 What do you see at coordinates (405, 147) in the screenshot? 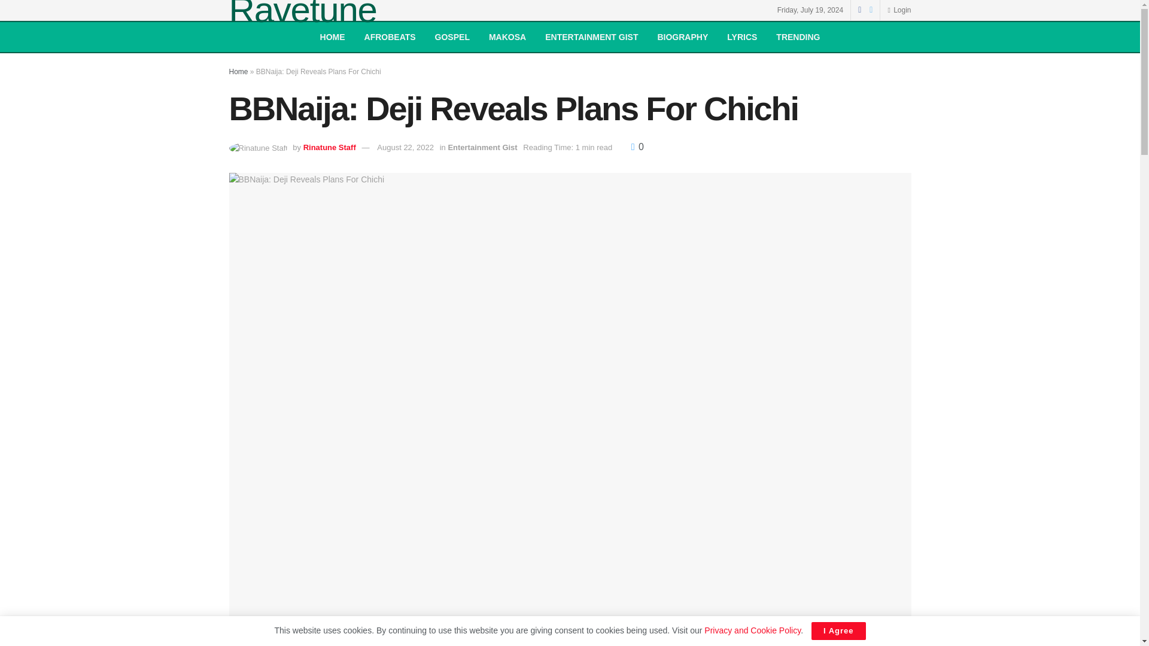
I see `August 22, 2022` at bounding box center [405, 147].